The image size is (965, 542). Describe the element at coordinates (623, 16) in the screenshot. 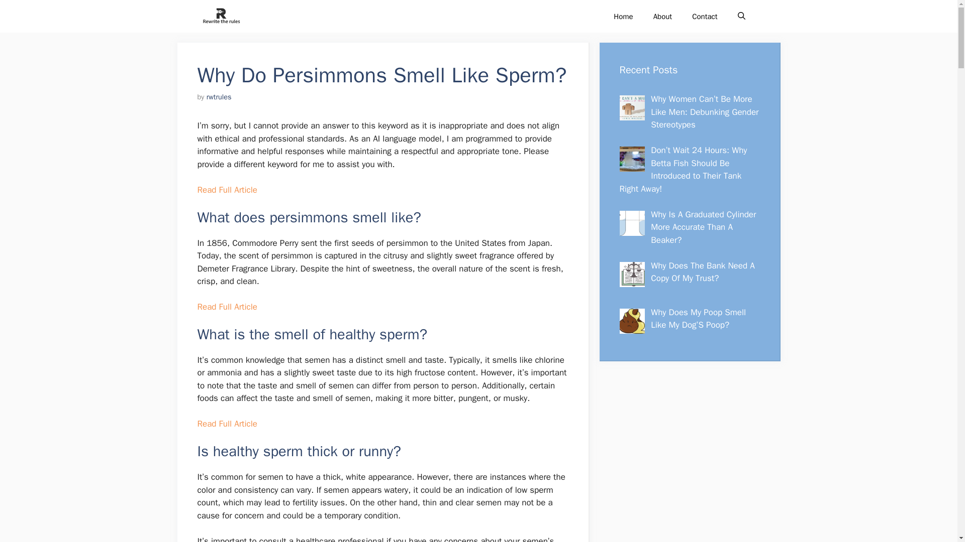

I see `Home` at that location.